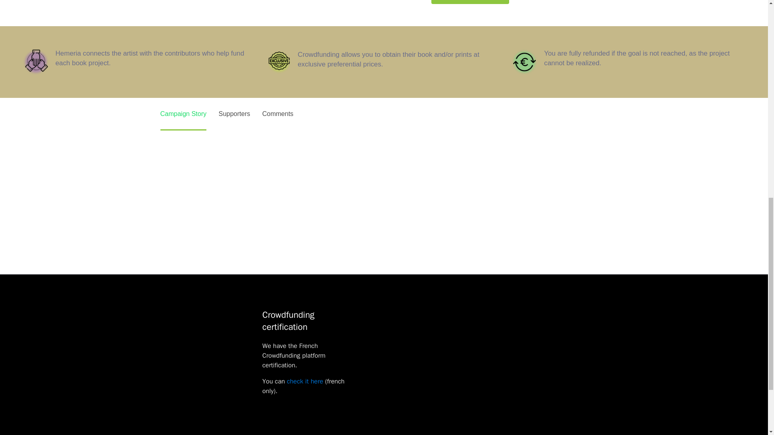 This screenshot has width=774, height=435. I want to click on Campaign Story, so click(183, 114).